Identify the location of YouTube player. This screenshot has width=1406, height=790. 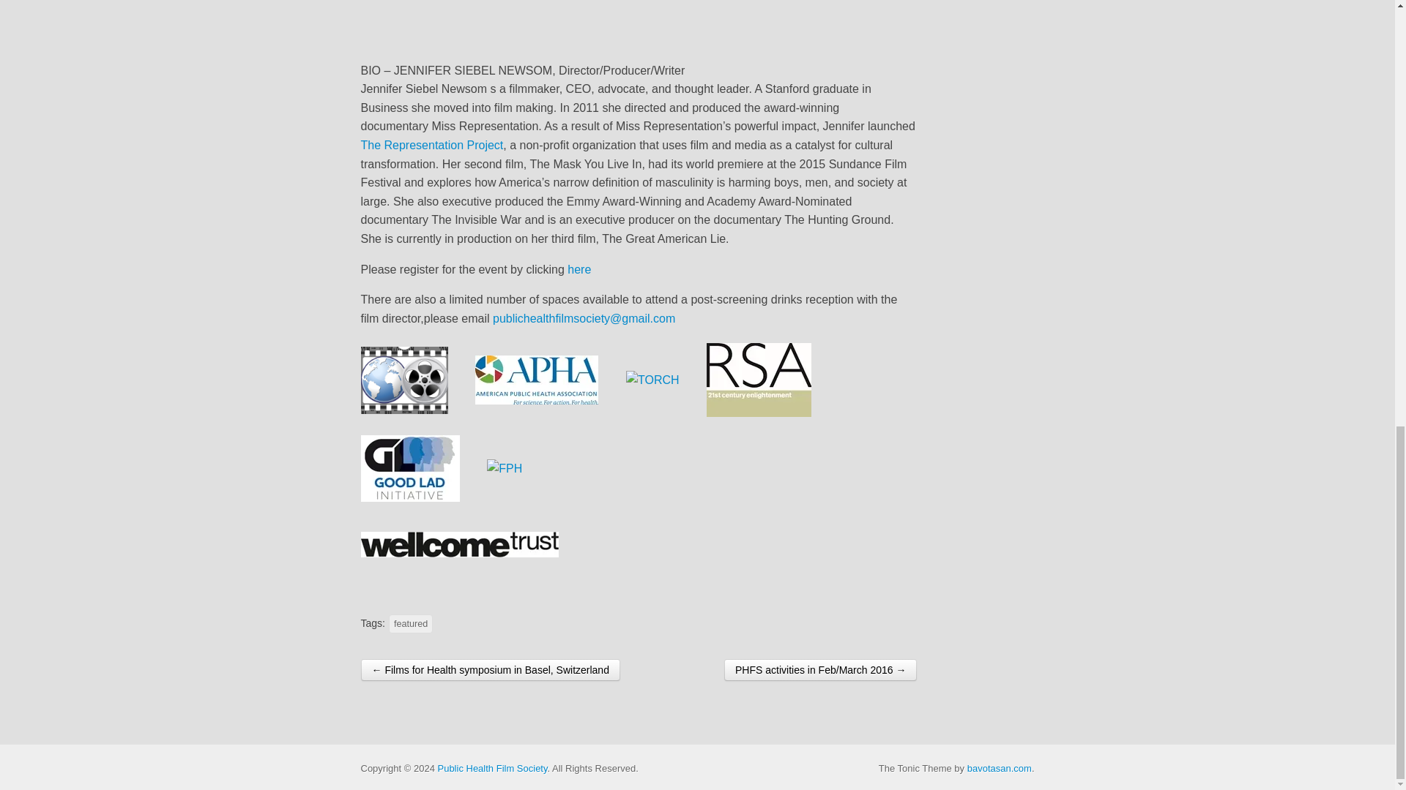
(638, 25).